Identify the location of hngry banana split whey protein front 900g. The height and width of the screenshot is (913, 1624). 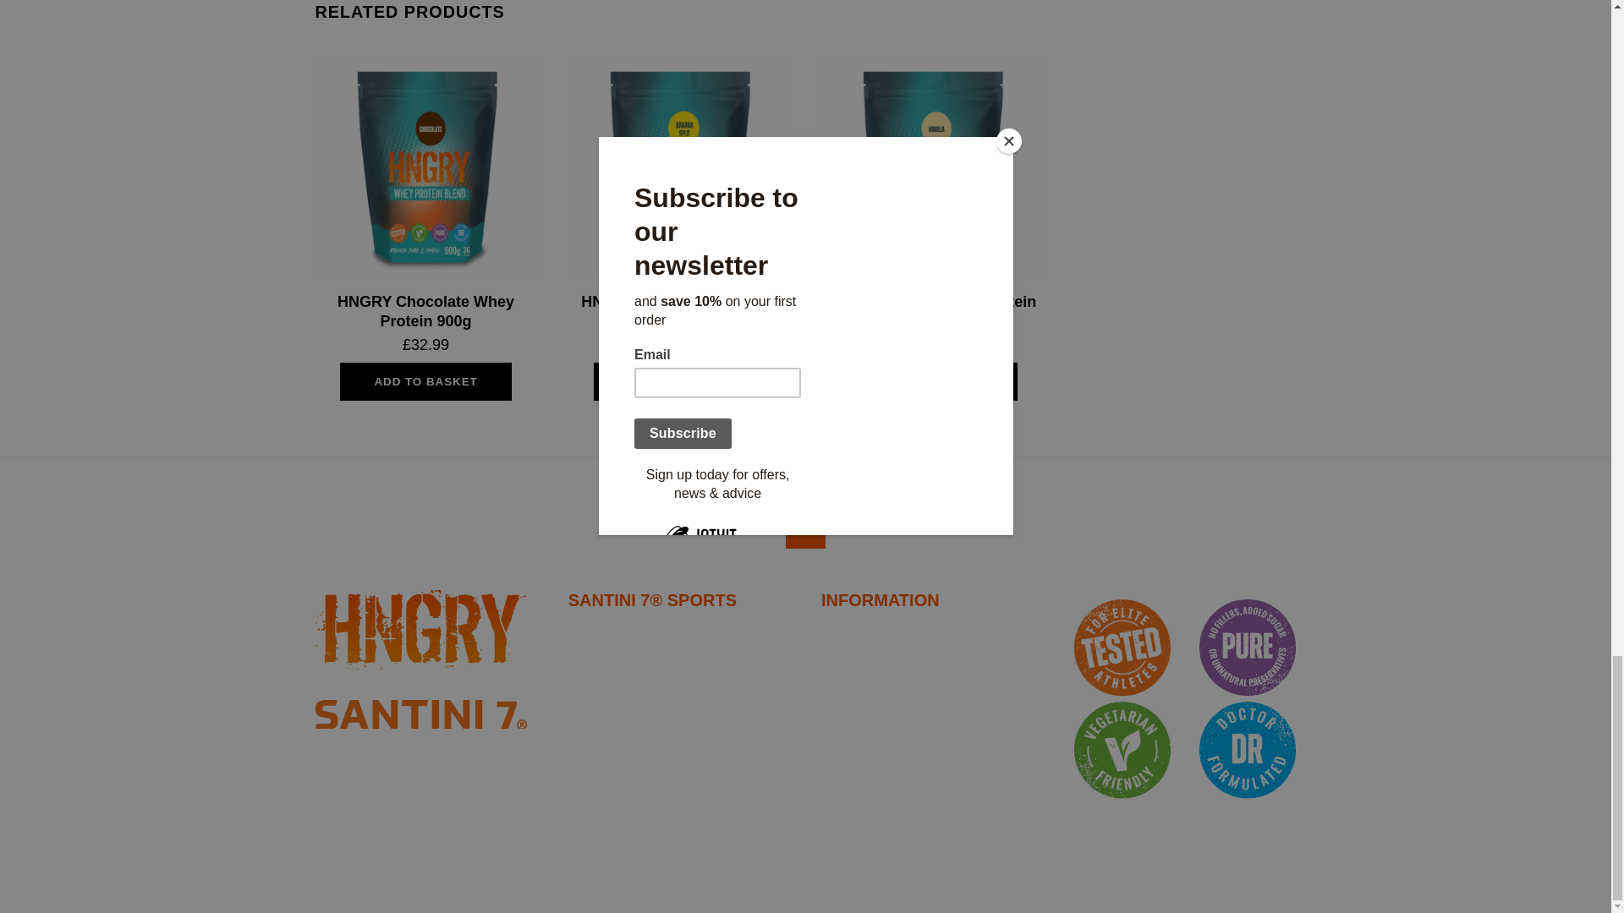
(678, 166).